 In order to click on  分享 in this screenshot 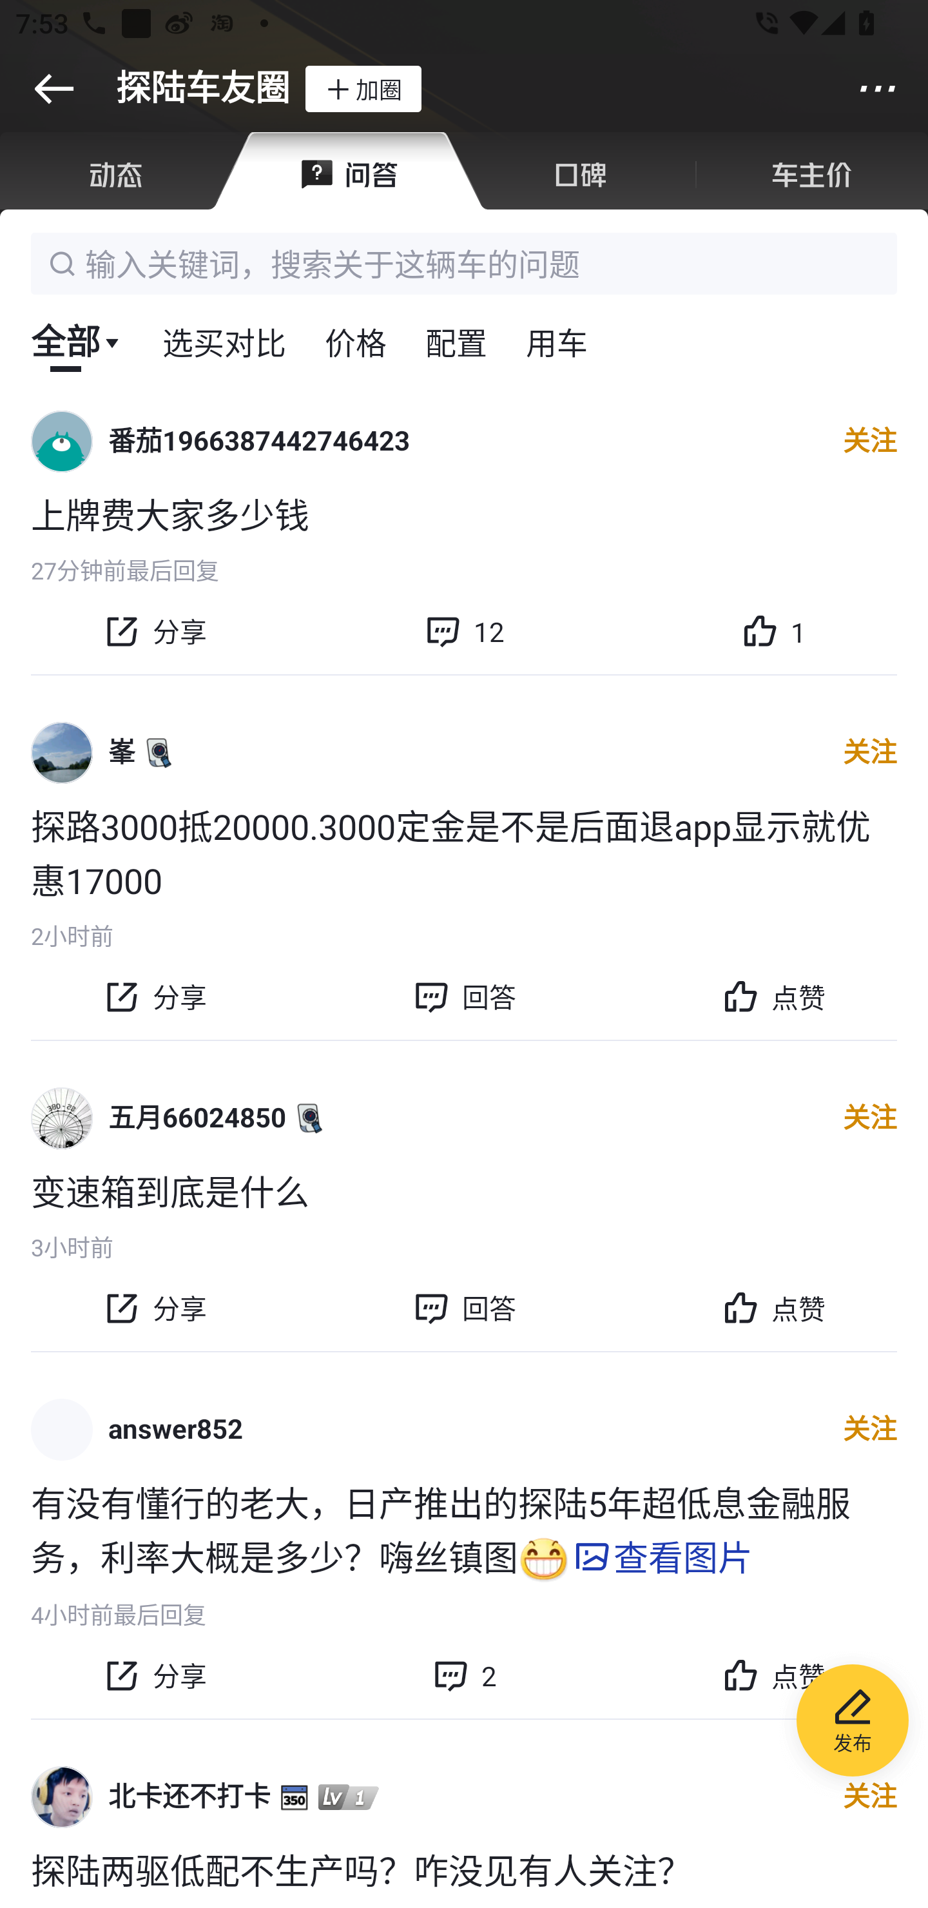, I will do `click(155, 631)`.